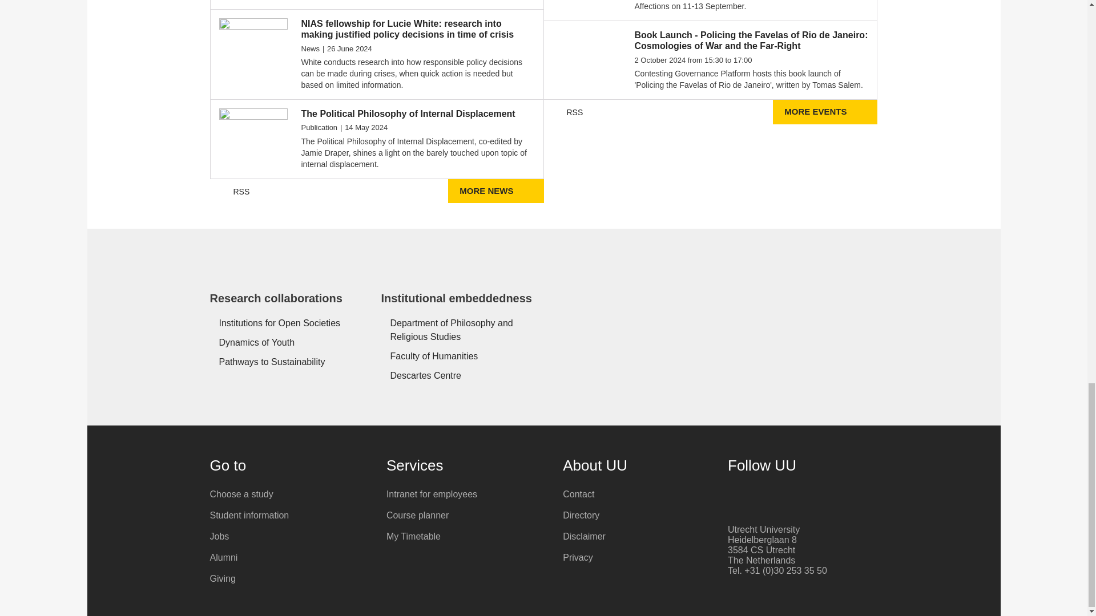  I want to click on Student information, so click(290, 516).